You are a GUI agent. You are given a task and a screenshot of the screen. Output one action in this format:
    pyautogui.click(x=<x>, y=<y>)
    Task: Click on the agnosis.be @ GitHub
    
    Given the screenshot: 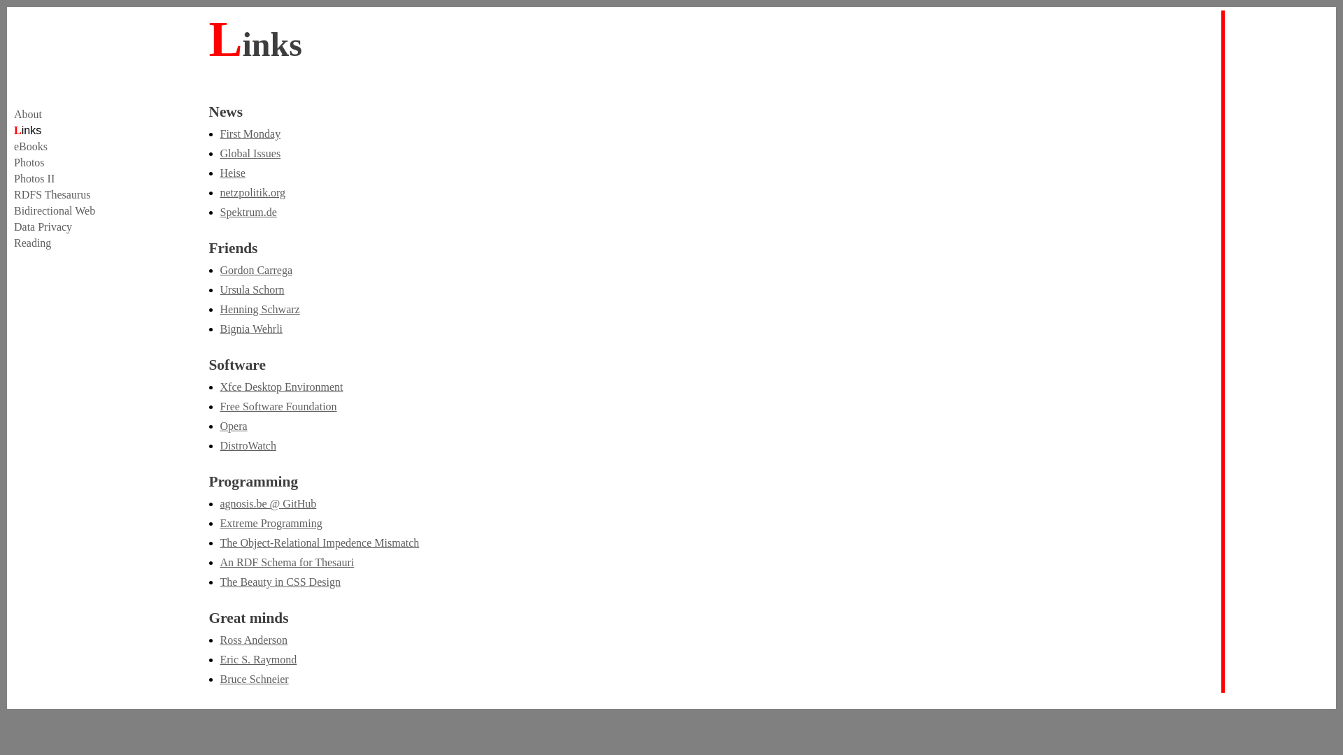 What is the action you would take?
    pyautogui.click(x=268, y=503)
    